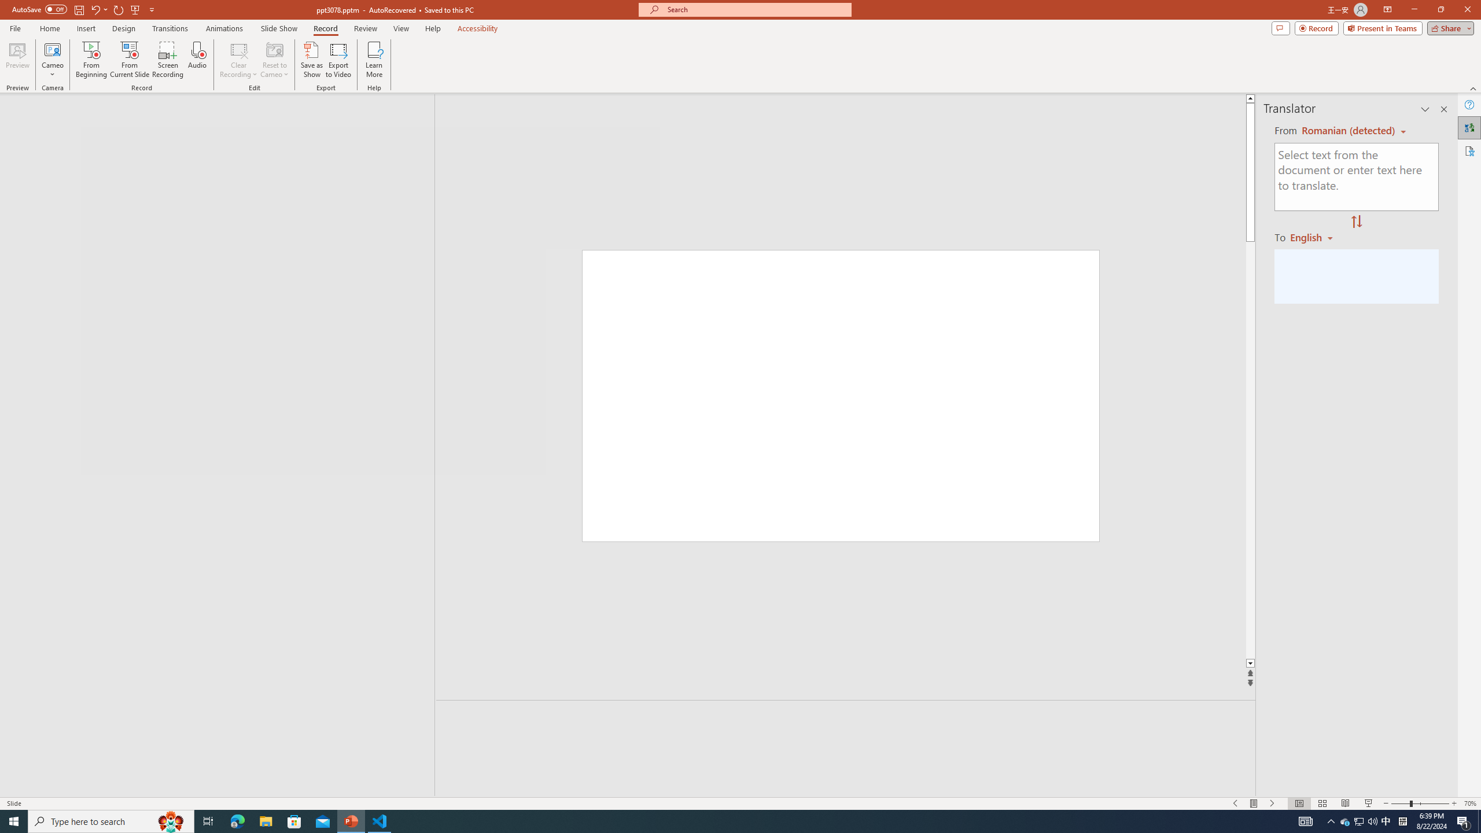 The image size is (1481, 833). Describe the element at coordinates (401, 28) in the screenshot. I see `View` at that location.